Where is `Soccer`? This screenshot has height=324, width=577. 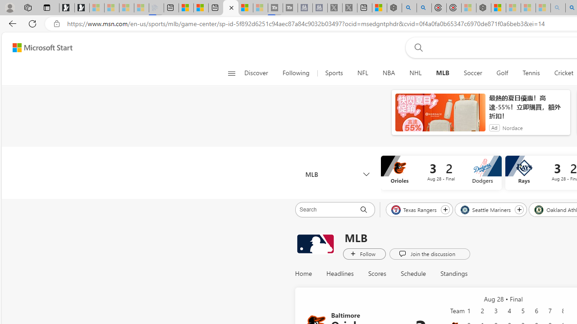 Soccer is located at coordinates (472, 73).